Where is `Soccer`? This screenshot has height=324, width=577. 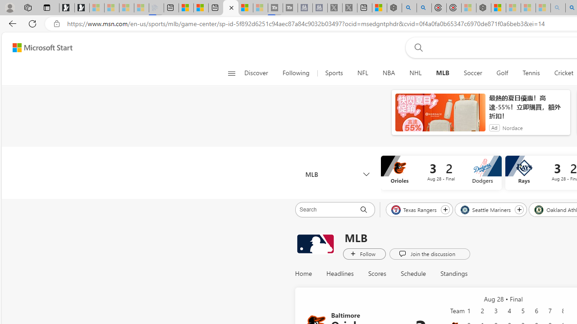 Soccer is located at coordinates (472, 73).